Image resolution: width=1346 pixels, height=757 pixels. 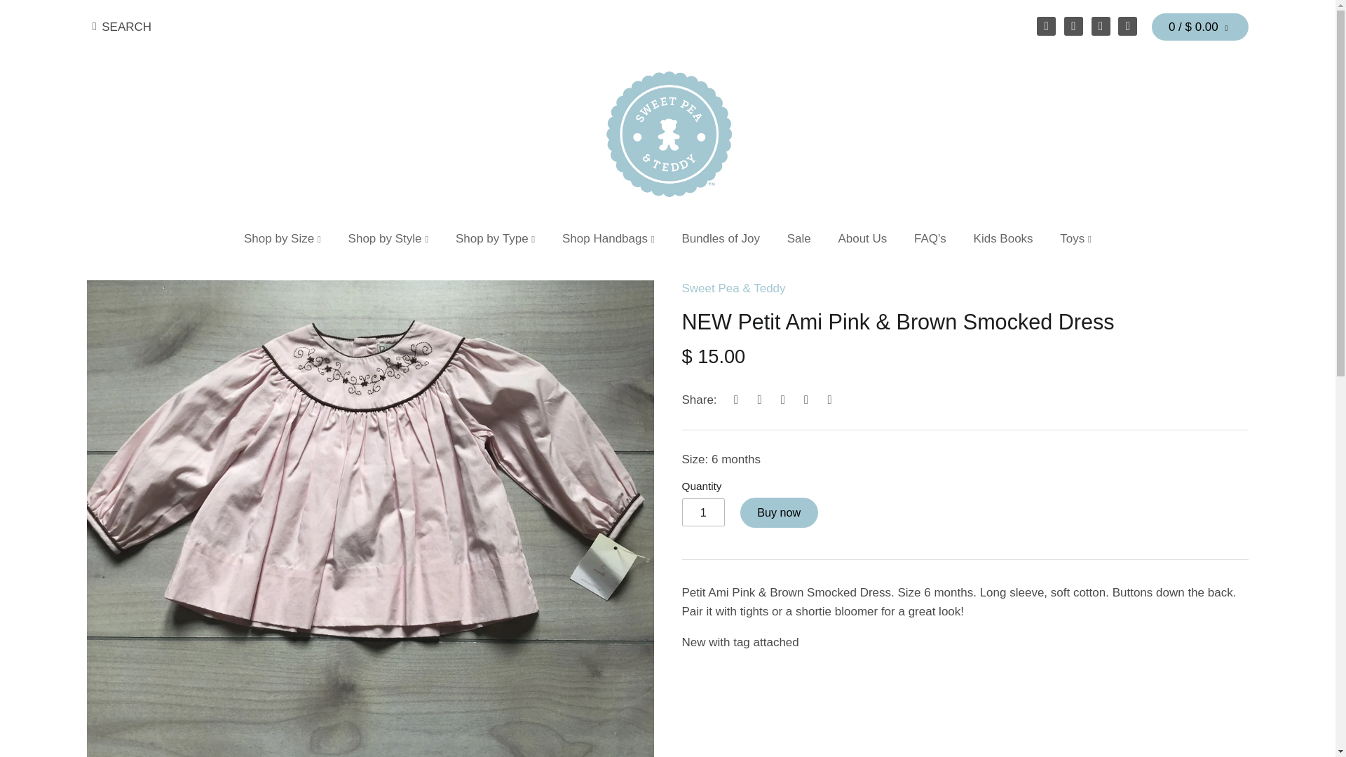 What do you see at coordinates (760, 400) in the screenshot?
I see `Share on Twitter` at bounding box center [760, 400].